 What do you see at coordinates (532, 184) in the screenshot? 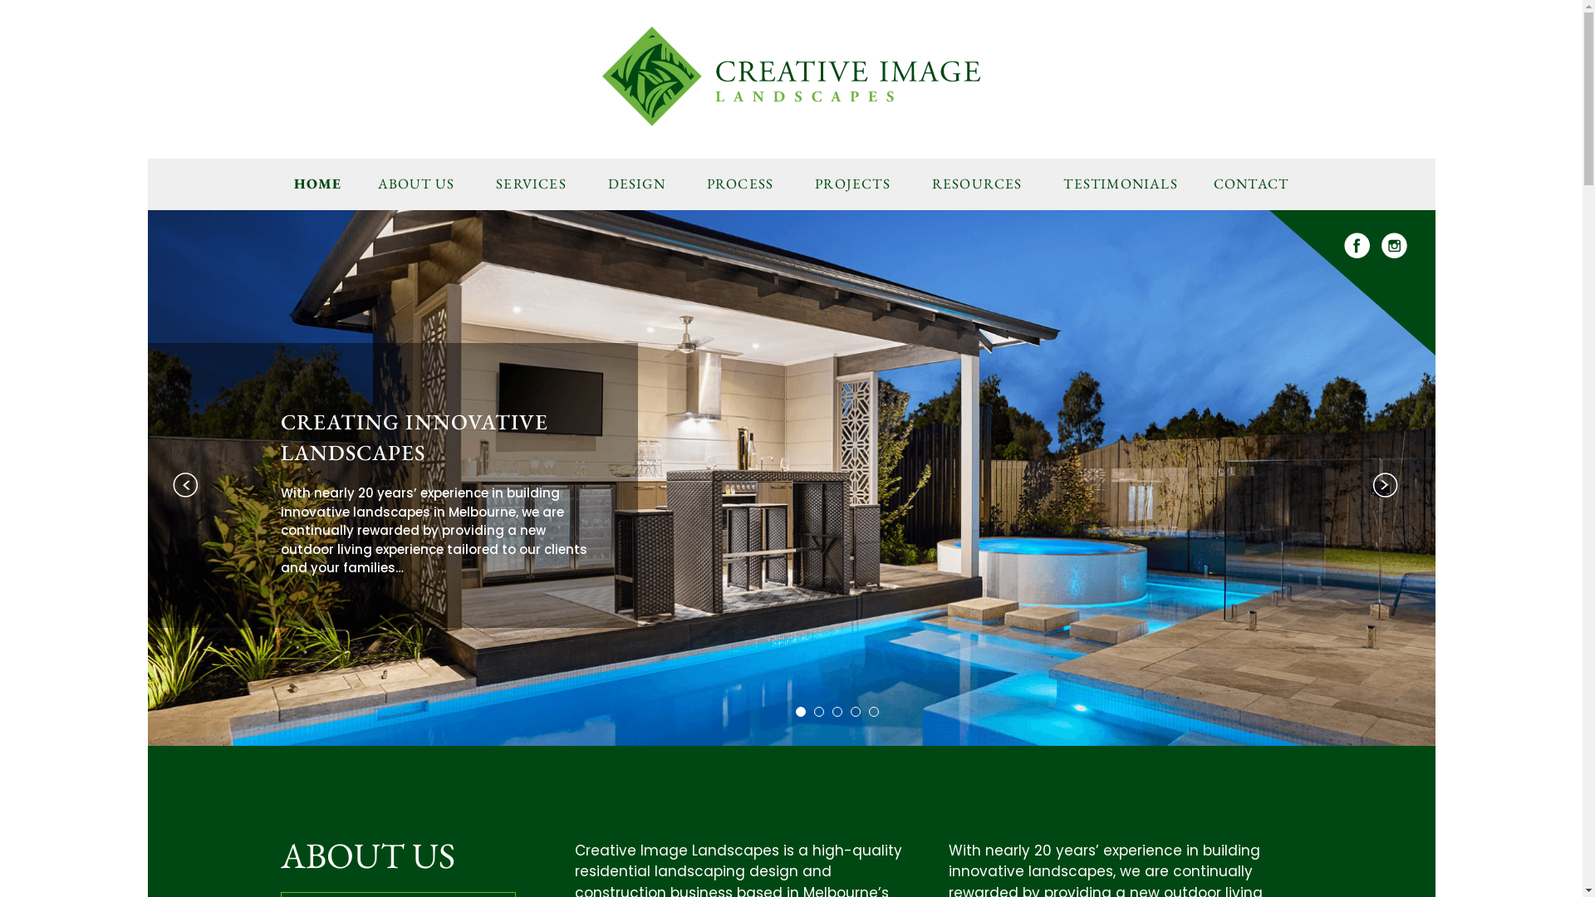
I see `SERVICES` at bounding box center [532, 184].